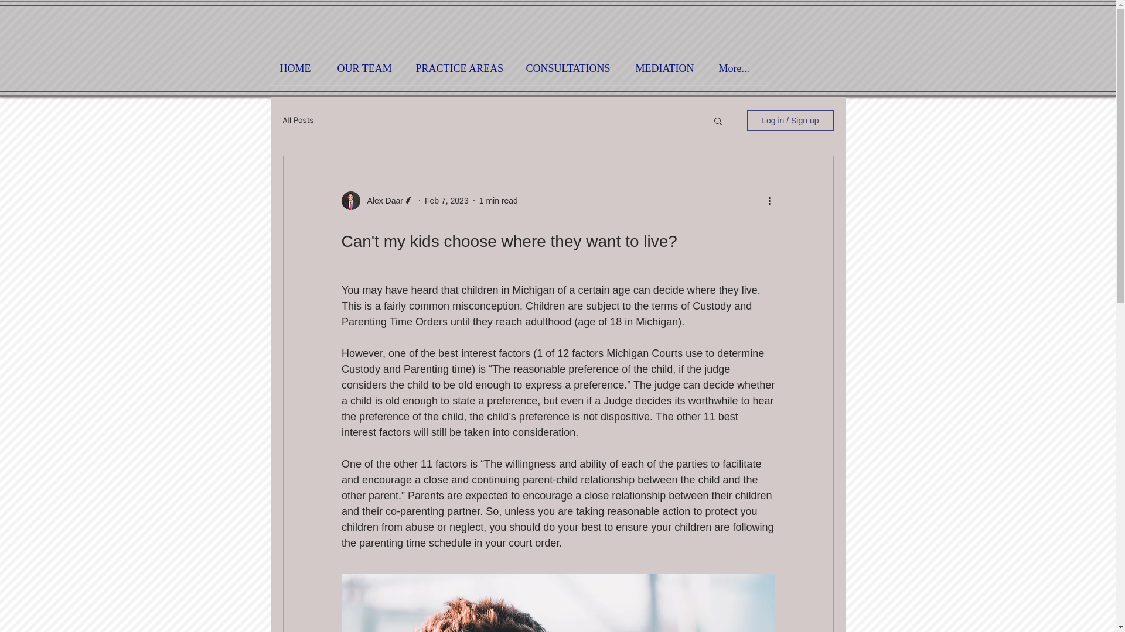  Describe the element at coordinates (571, 68) in the screenshot. I see `CONSULTATIONS` at that location.